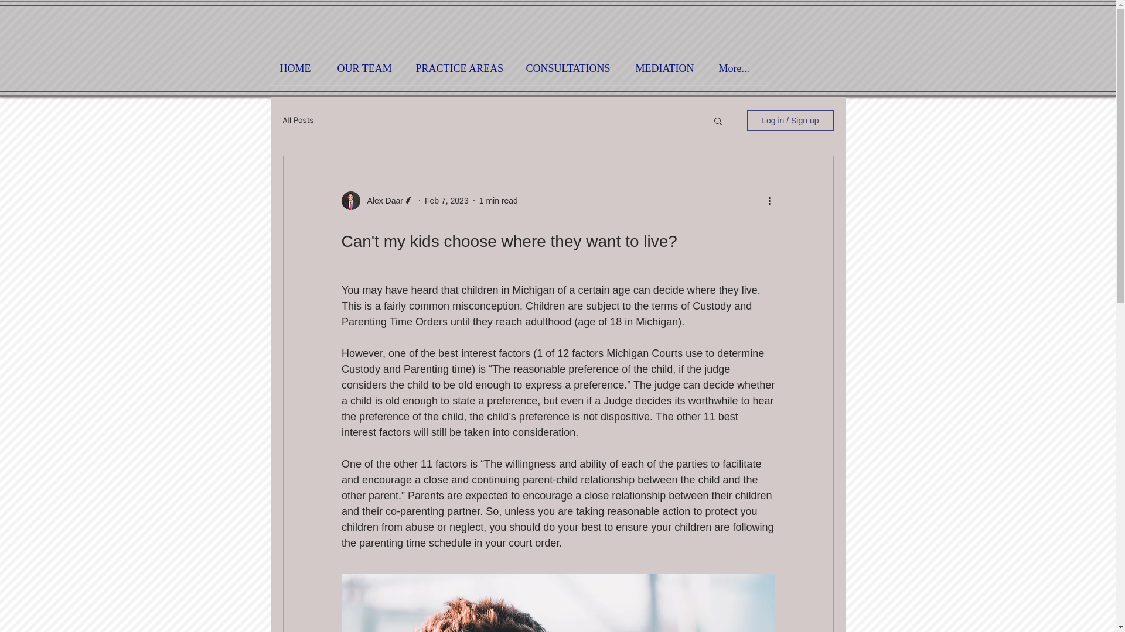  Describe the element at coordinates (571, 68) in the screenshot. I see `CONSULTATIONS` at that location.